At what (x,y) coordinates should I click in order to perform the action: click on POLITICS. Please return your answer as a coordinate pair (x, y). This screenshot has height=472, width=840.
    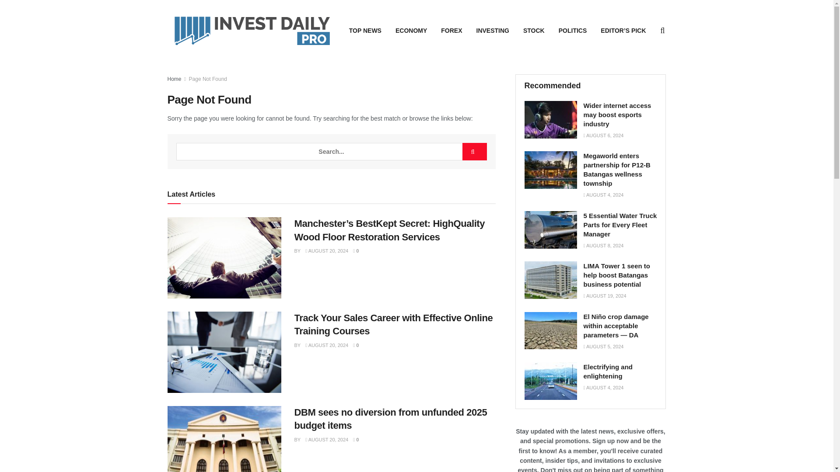
    Looking at the image, I should click on (573, 31).